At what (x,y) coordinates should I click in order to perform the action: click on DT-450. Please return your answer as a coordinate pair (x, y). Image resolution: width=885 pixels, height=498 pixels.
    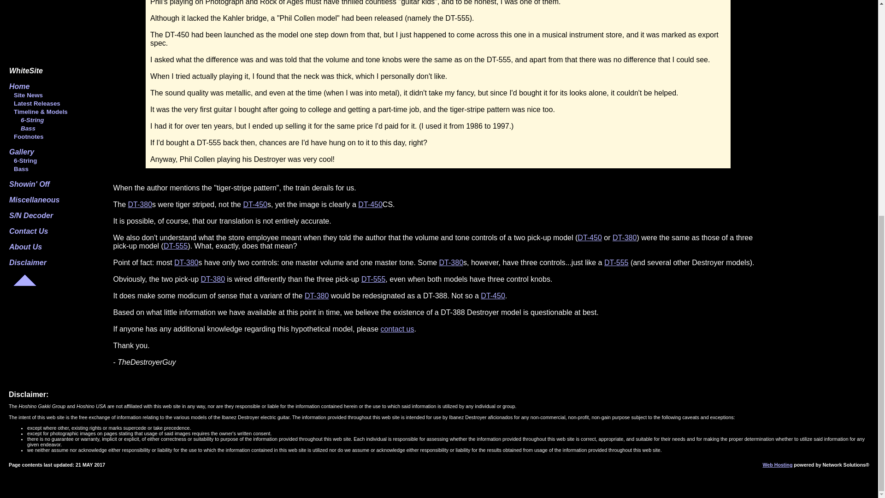
    Looking at the image, I should click on (590, 237).